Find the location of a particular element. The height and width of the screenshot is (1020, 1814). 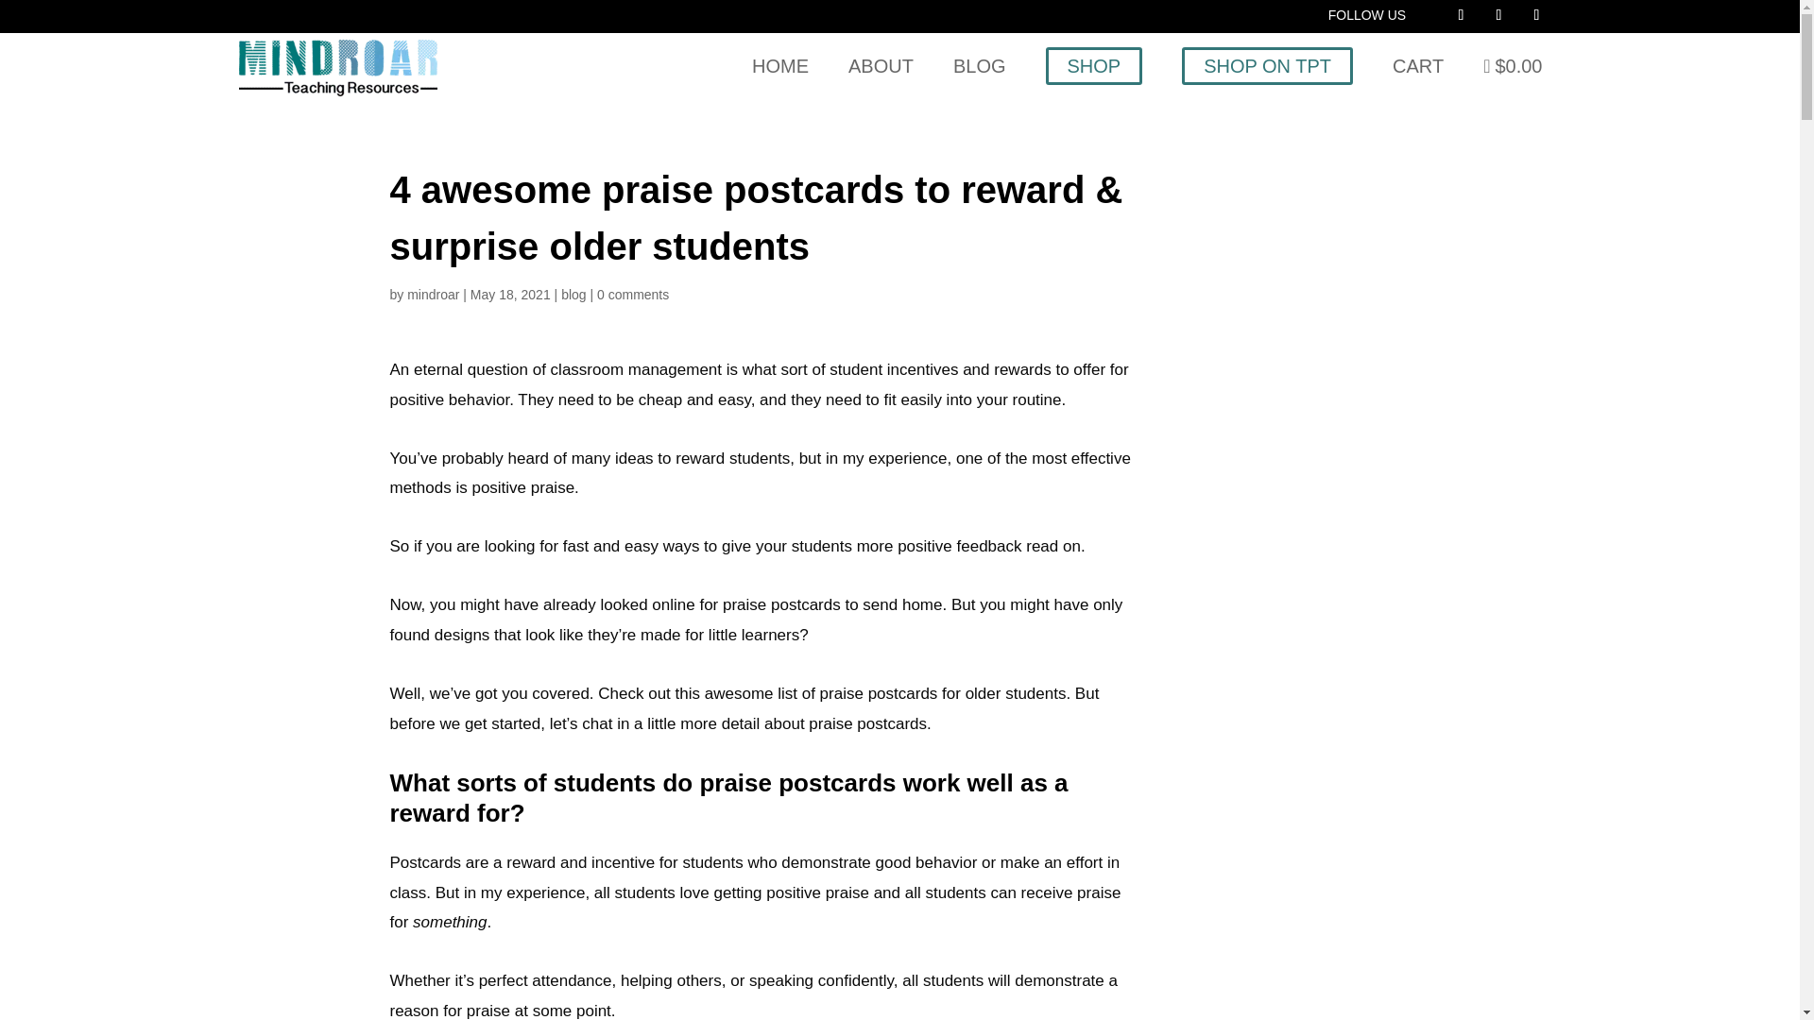

0 comments is located at coordinates (633, 294).